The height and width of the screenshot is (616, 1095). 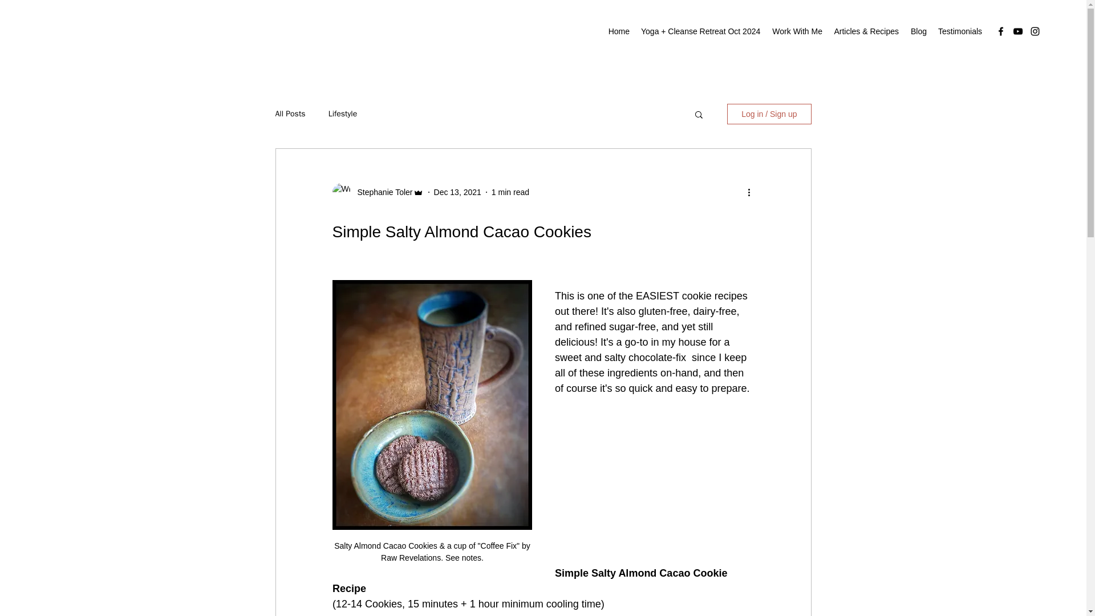 What do you see at coordinates (343, 114) in the screenshot?
I see `Lifestyle` at bounding box center [343, 114].